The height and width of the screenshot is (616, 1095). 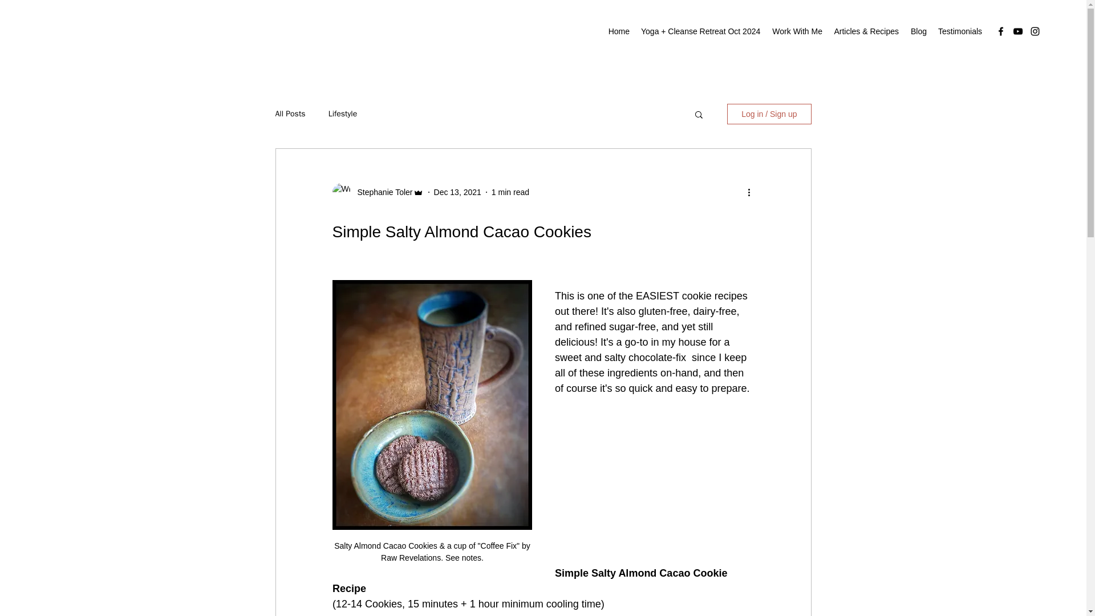 What do you see at coordinates (343, 114) in the screenshot?
I see `Lifestyle` at bounding box center [343, 114].